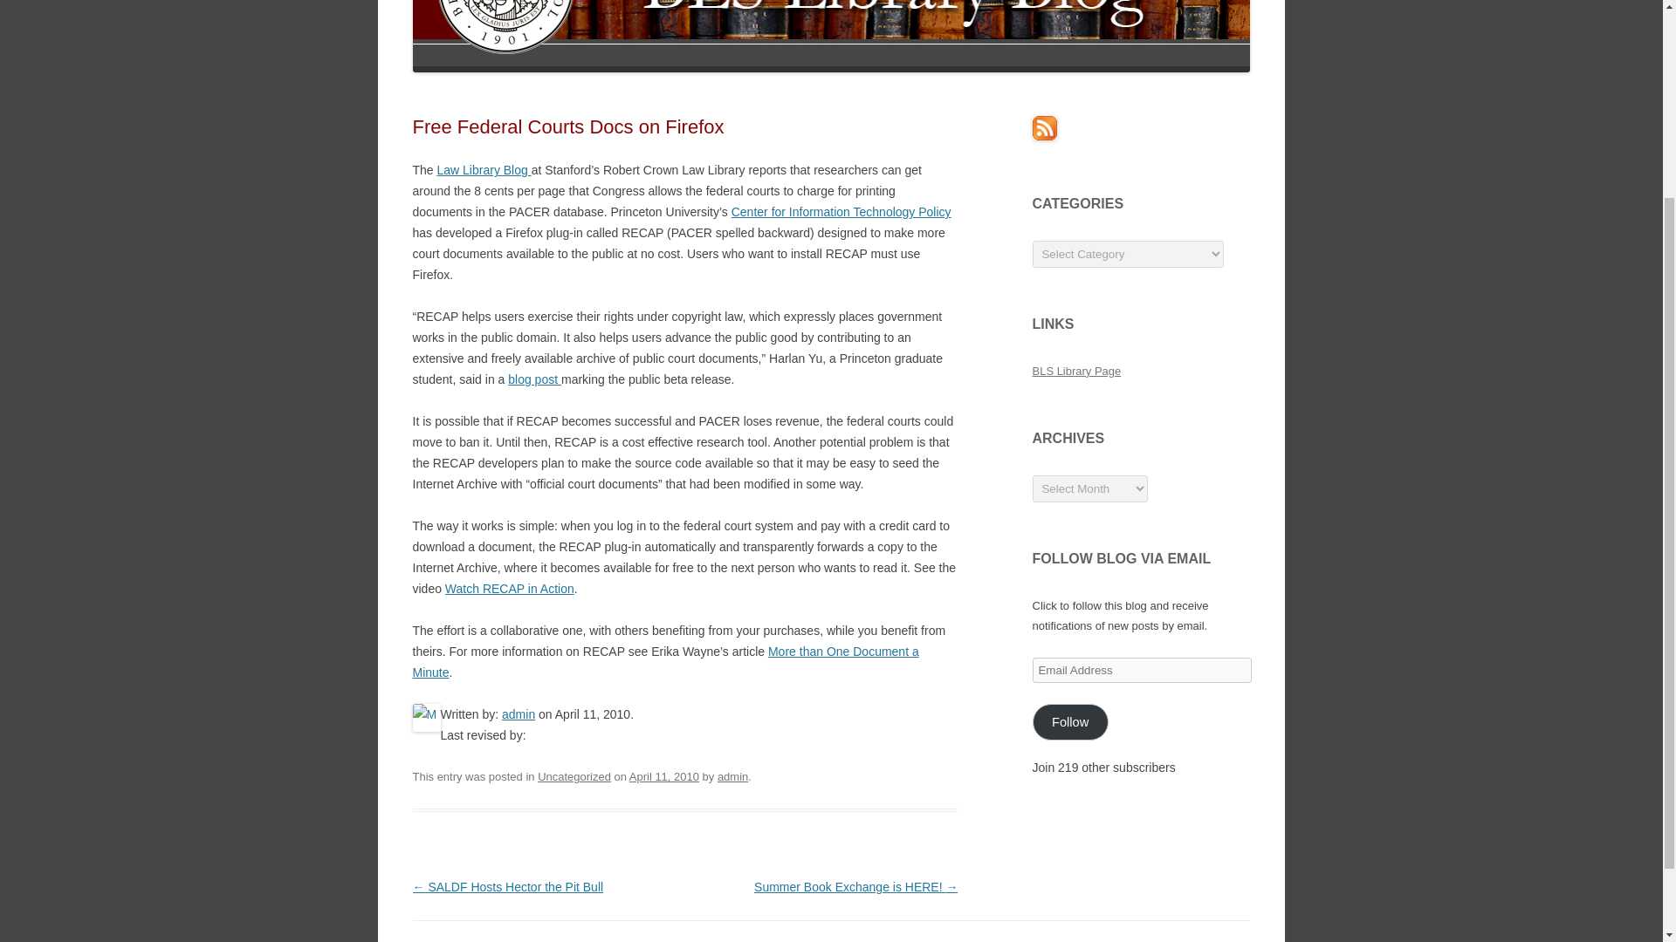 This screenshot has width=1676, height=942. I want to click on More than One Document a Minute, so click(665, 661).